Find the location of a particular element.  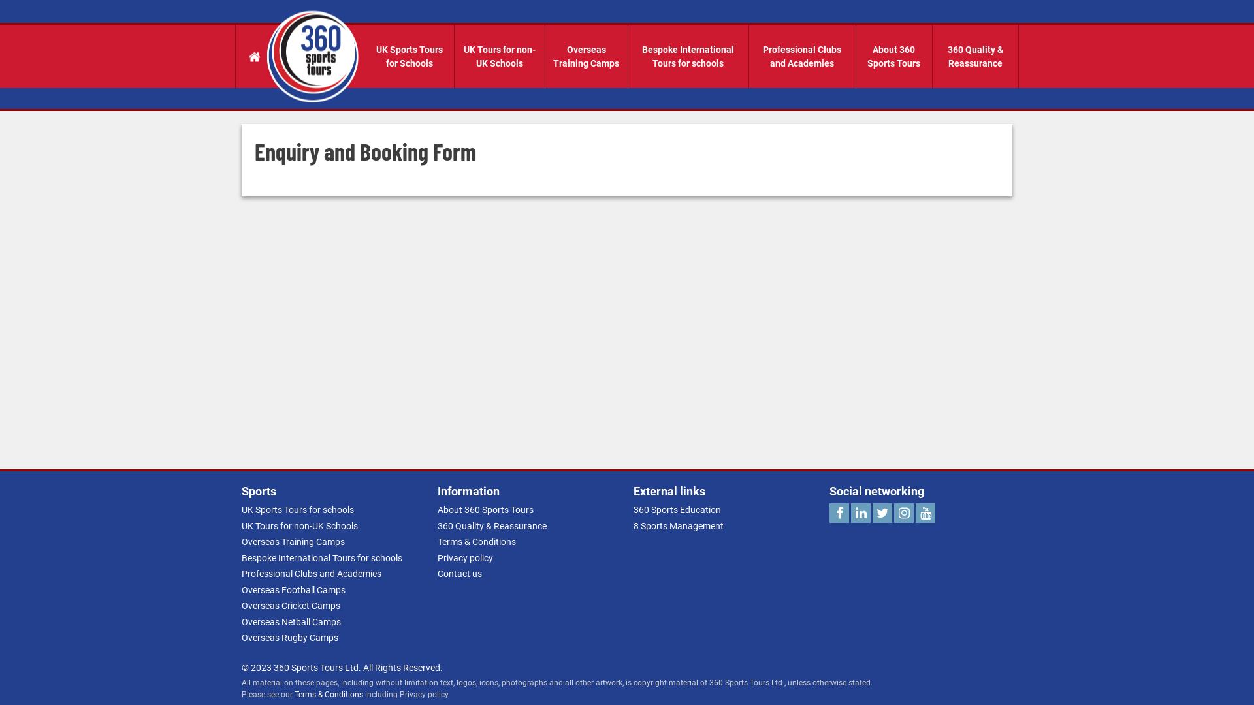

UK Sports Tours for Schools is located at coordinates (410, 56).